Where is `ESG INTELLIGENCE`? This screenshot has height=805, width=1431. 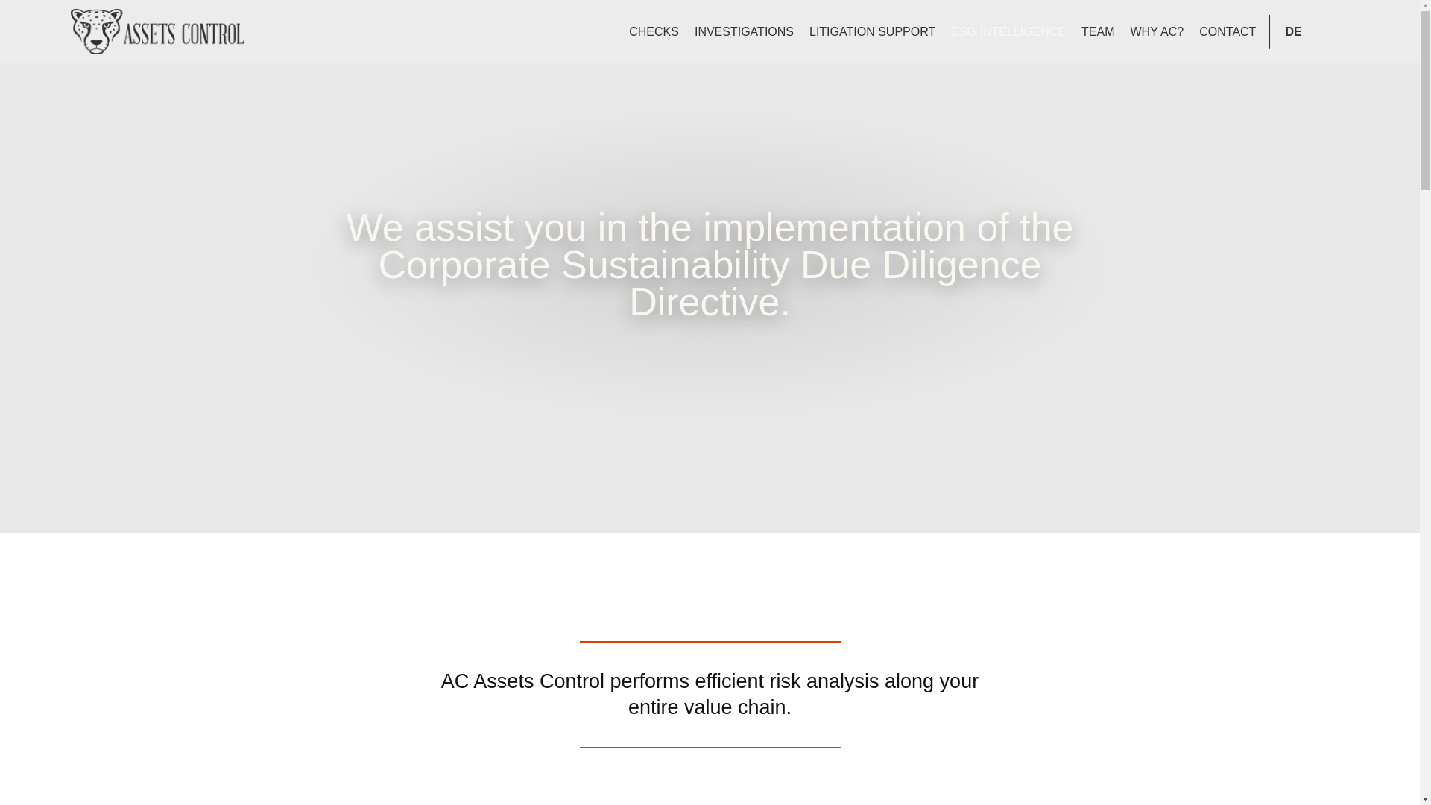 ESG INTELLIGENCE is located at coordinates (1008, 31).